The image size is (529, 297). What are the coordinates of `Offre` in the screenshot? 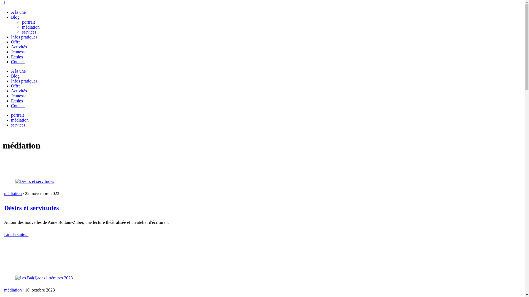 It's located at (16, 42).